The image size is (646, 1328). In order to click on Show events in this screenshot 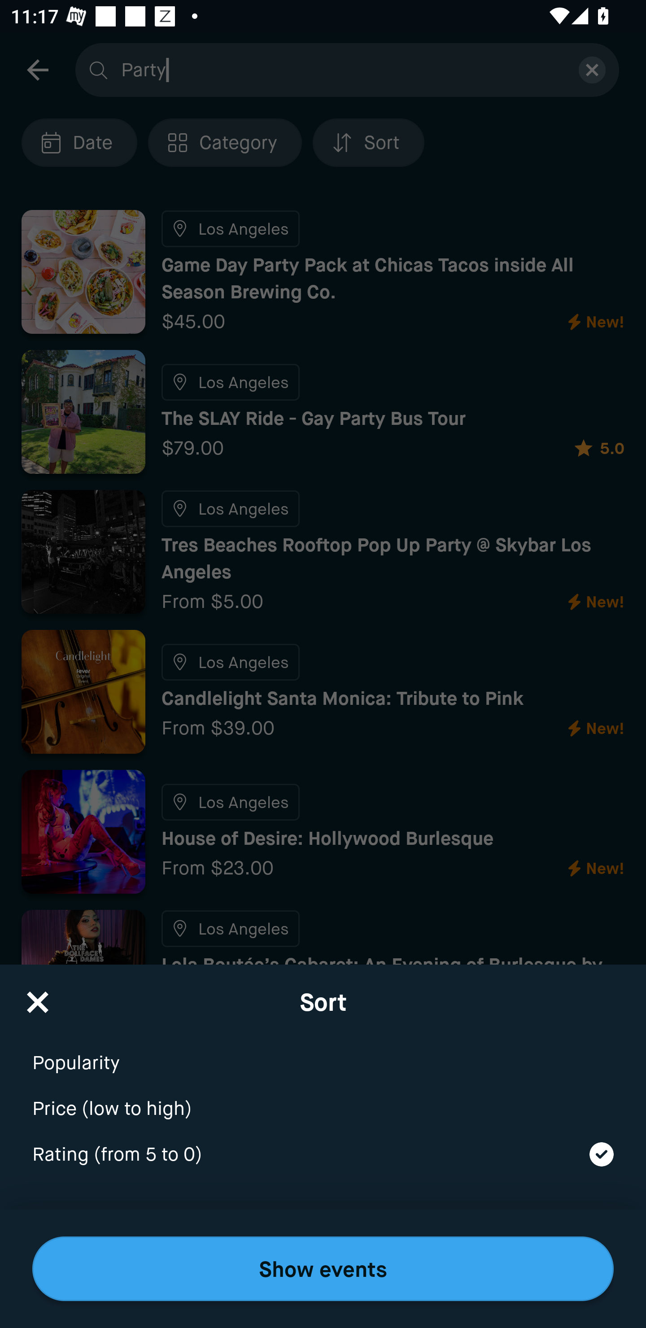, I will do `click(323, 1269)`.